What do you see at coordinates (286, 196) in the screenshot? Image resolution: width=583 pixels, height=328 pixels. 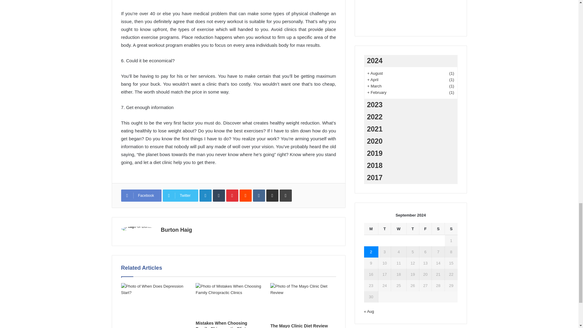 I see `Print` at bounding box center [286, 196].